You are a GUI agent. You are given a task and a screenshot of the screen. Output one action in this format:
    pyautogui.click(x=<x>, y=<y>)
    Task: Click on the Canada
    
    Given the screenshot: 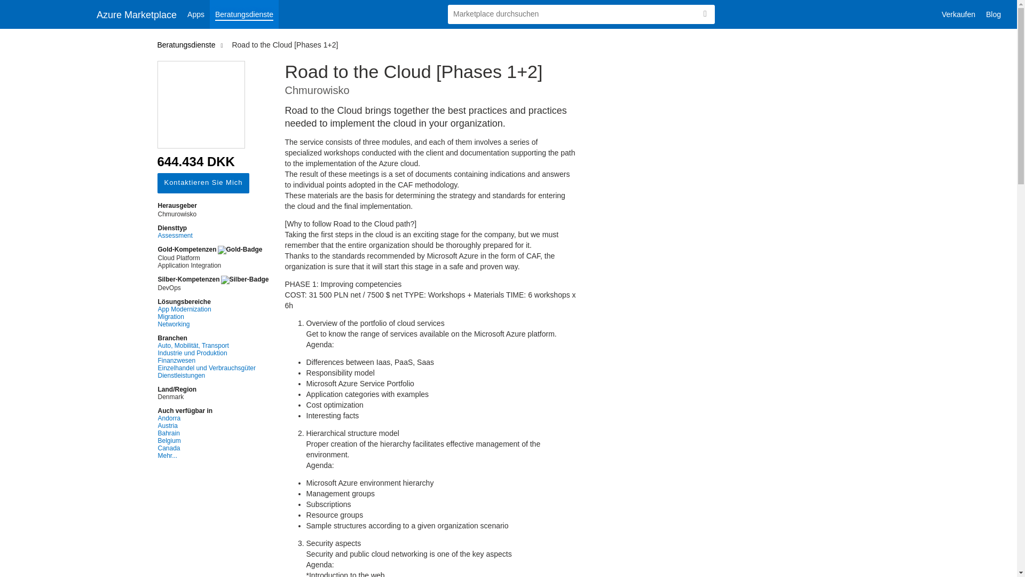 What is the action you would take?
    pyautogui.click(x=213, y=448)
    